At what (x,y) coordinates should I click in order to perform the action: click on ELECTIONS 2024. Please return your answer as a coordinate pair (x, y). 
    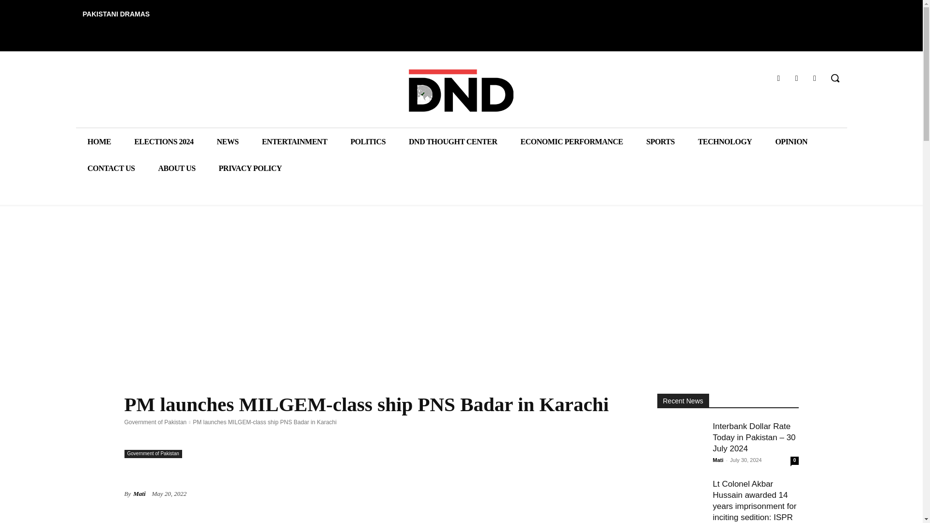
    Looking at the image, I should click on (164, 141).